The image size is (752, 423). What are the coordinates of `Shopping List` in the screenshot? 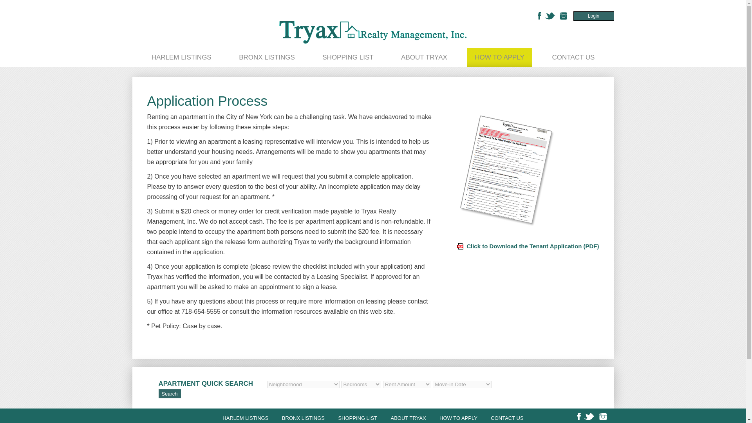 It's located at (348, 57).